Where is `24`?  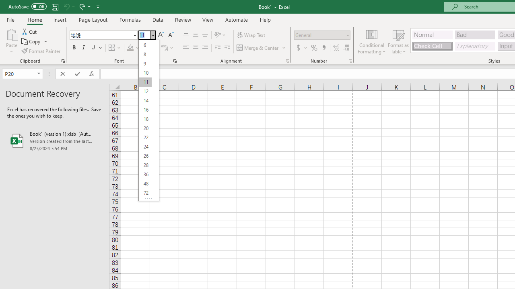 24 is located at coordinates (145, 147).